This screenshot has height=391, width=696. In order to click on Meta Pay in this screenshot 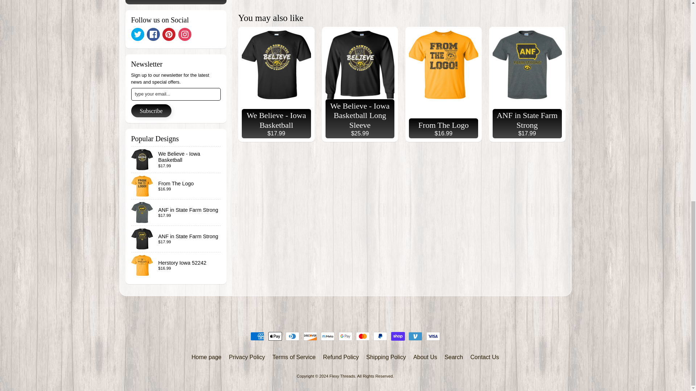, I will do `click(328, 336)`.